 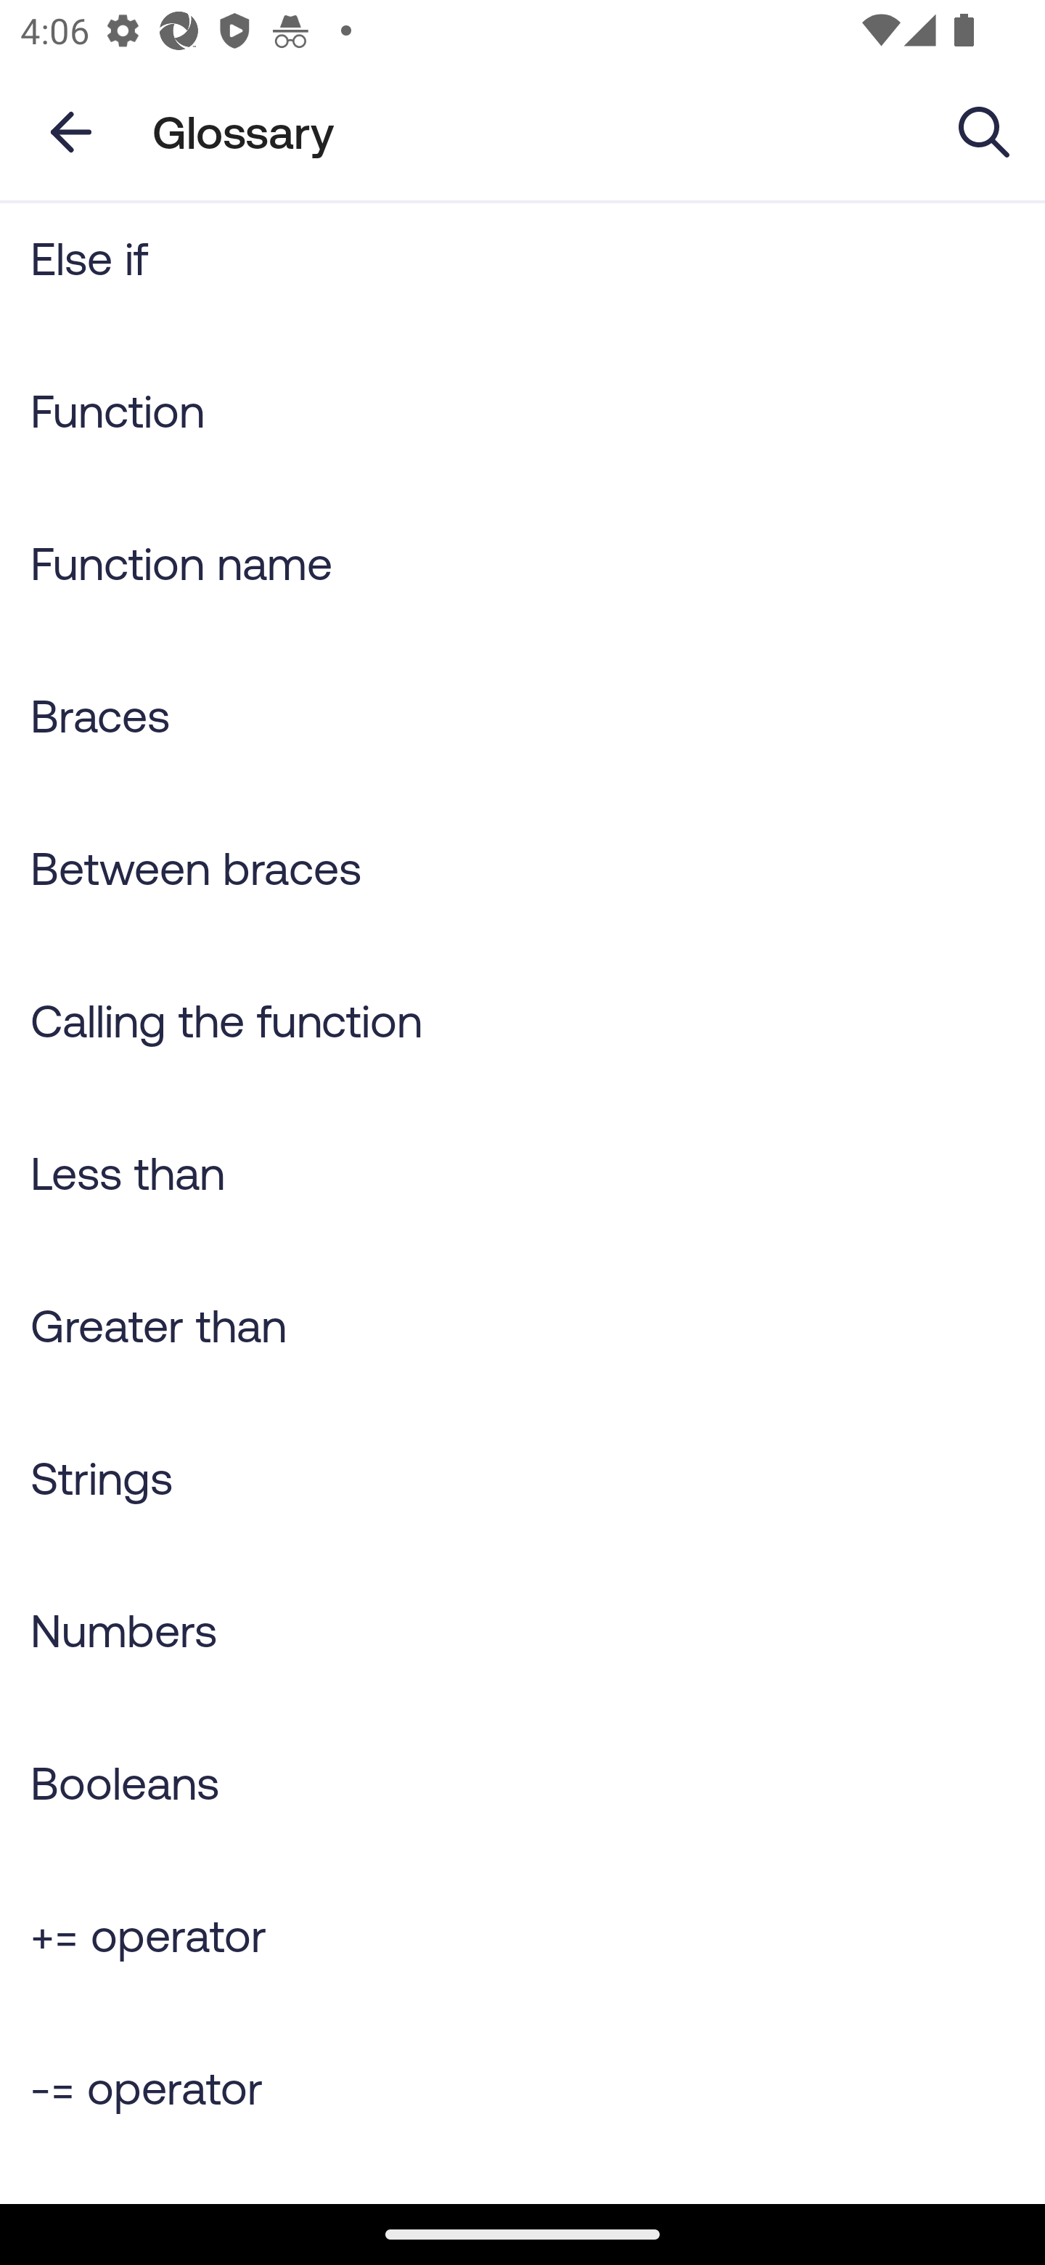 What do you see at coordinates (522, 714) in the screenshot?
I see `Braces` at bounding box center [522, 714].